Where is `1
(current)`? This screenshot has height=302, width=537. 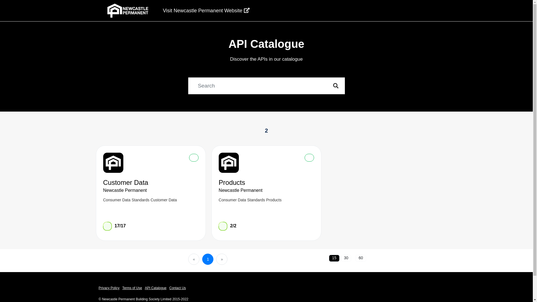
1
(current) is located at coordinates (208, 259).